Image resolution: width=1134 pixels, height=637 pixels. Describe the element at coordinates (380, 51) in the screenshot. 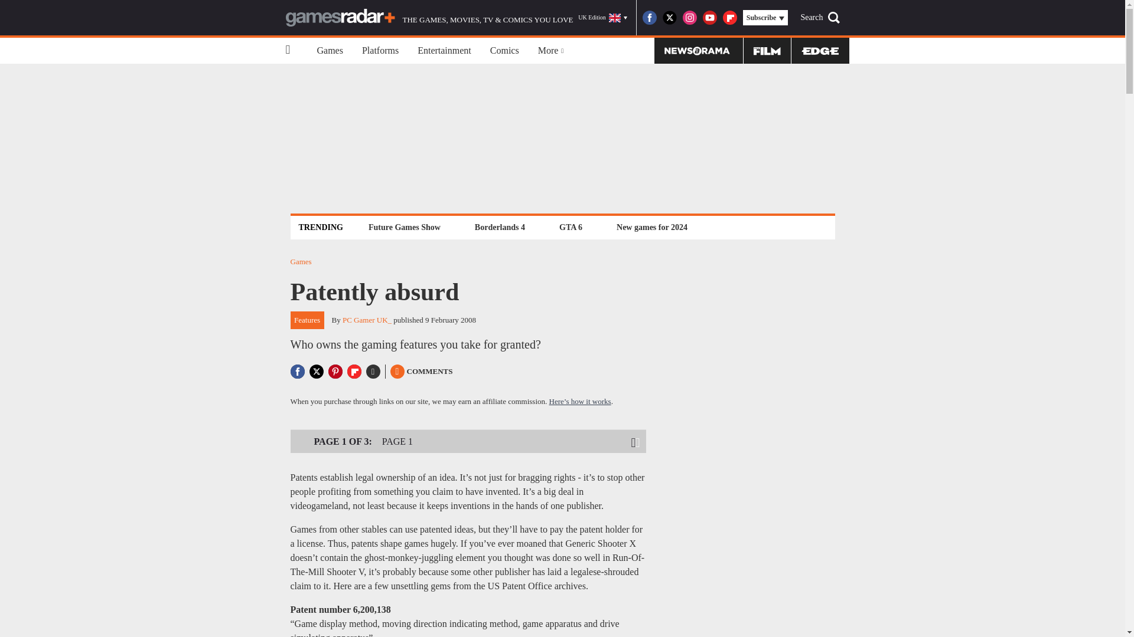

I see `Platforms` at that location.